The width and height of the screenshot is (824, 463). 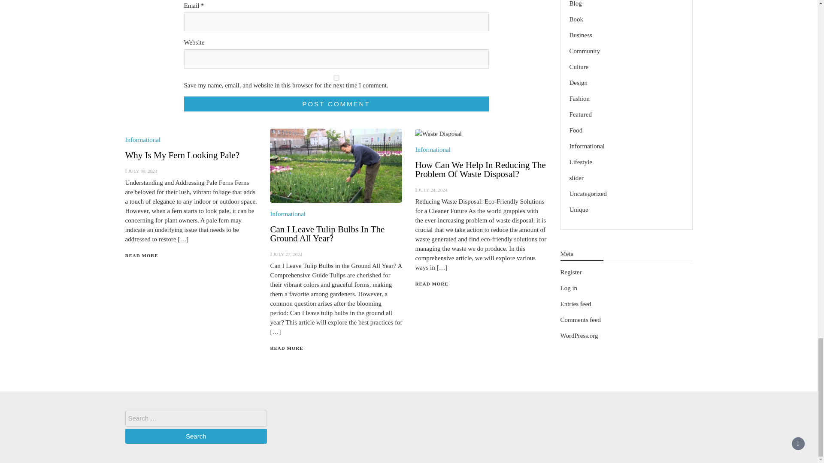 I want to click on READ MORE, so click(x=142, y=255).